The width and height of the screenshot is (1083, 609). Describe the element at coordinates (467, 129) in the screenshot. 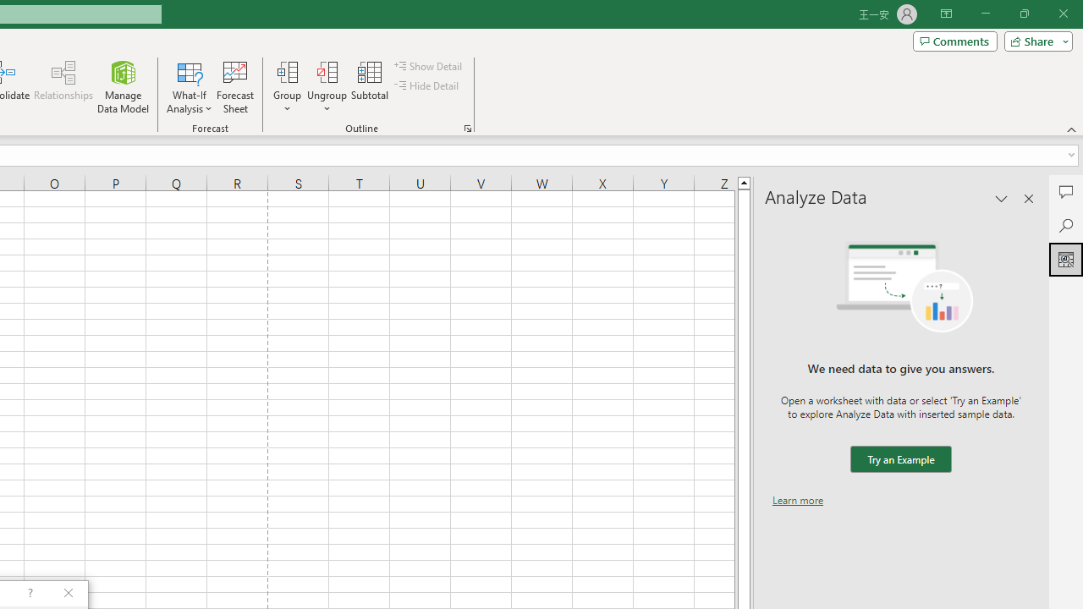

I see `Group and Outline Settings` at that location.